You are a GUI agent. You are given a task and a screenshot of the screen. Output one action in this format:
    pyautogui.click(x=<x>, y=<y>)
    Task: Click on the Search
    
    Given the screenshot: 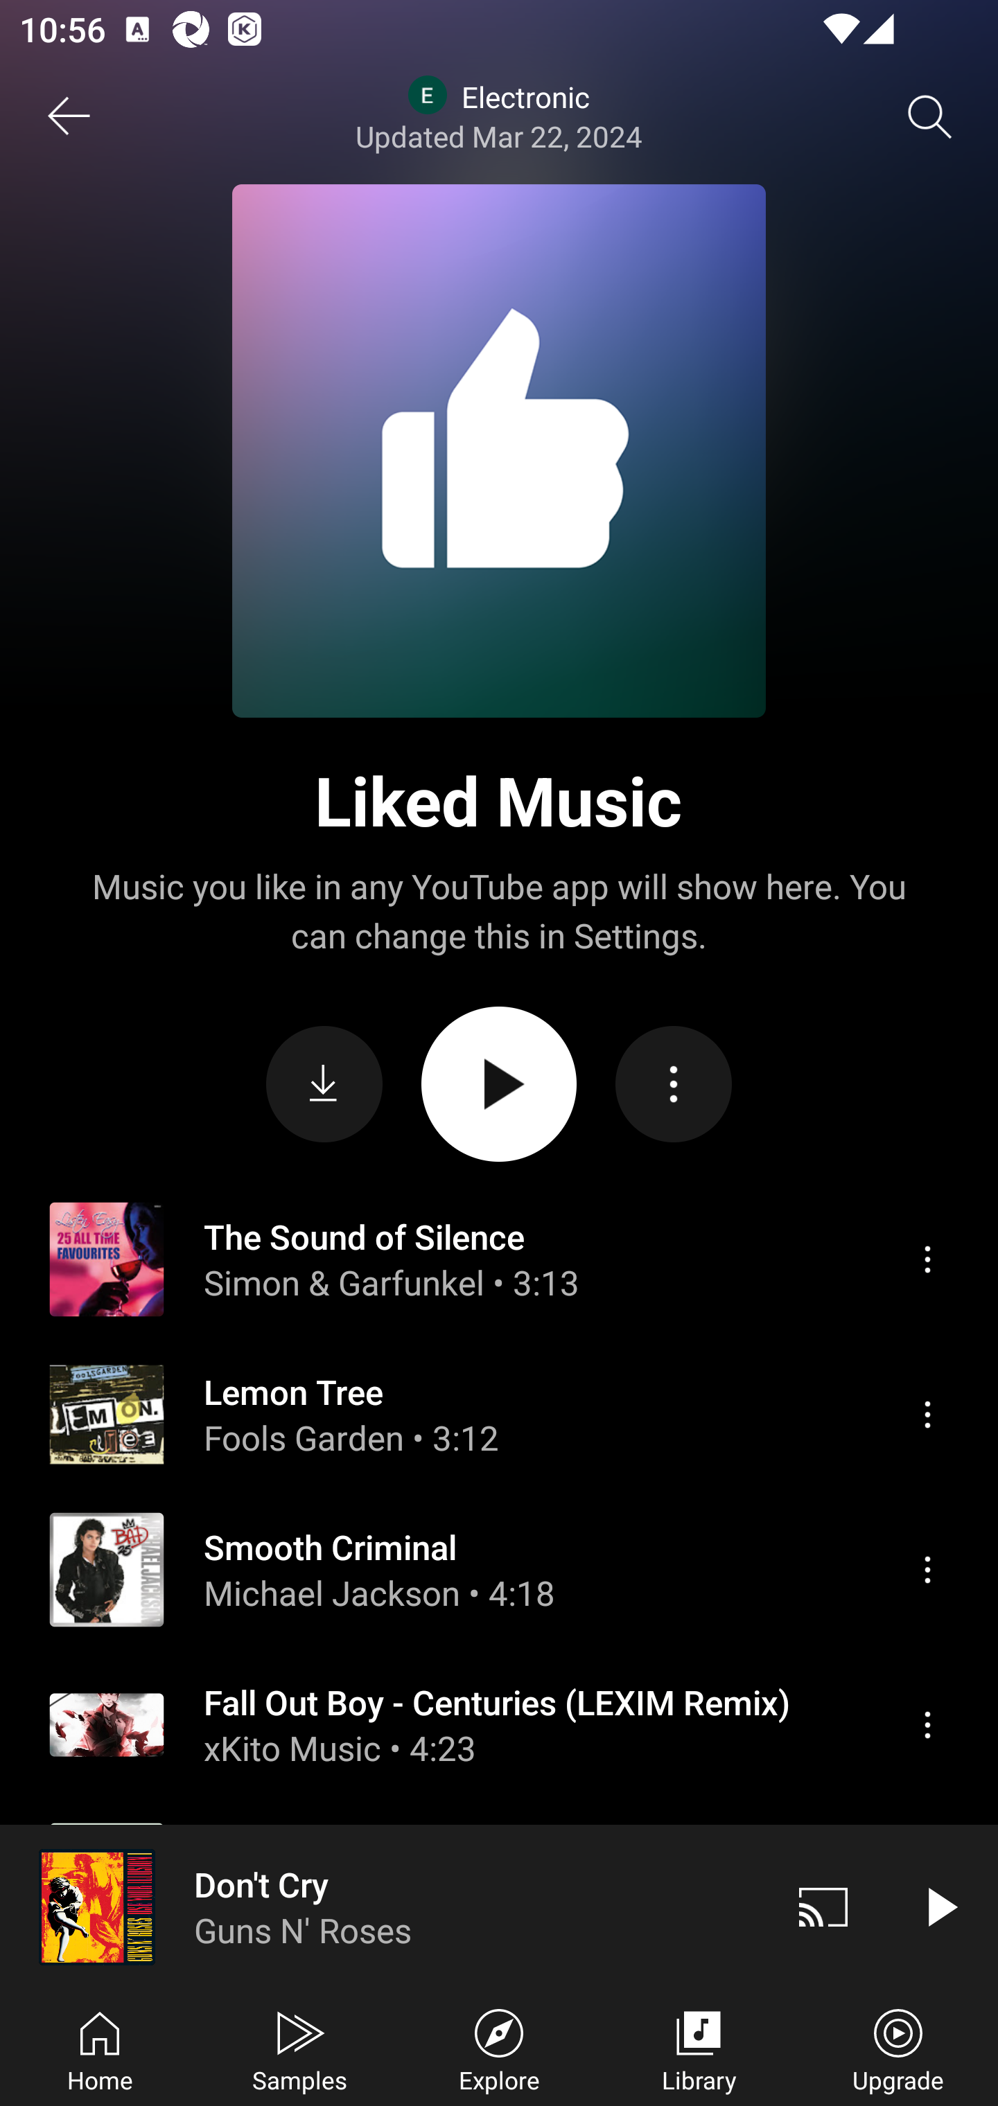 What is the action you would take?
    pyautogui.click(x=930, y=116)
    